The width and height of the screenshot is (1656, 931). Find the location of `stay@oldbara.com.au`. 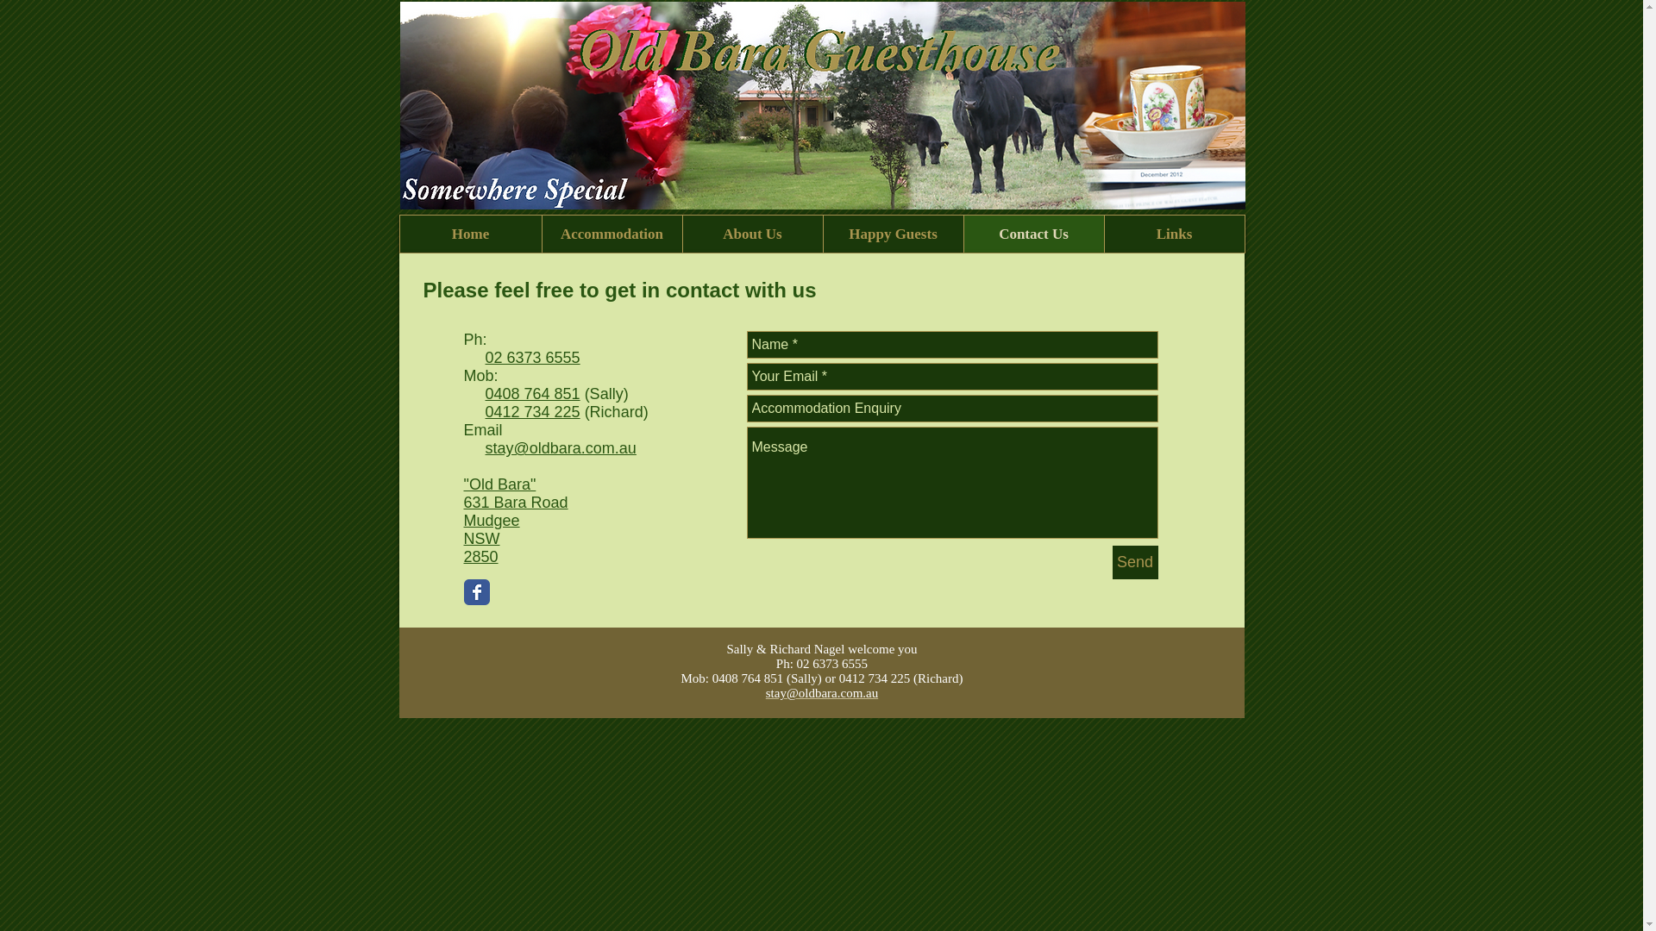

stay@oldbara.com.au is located at coordinates (561, 448).